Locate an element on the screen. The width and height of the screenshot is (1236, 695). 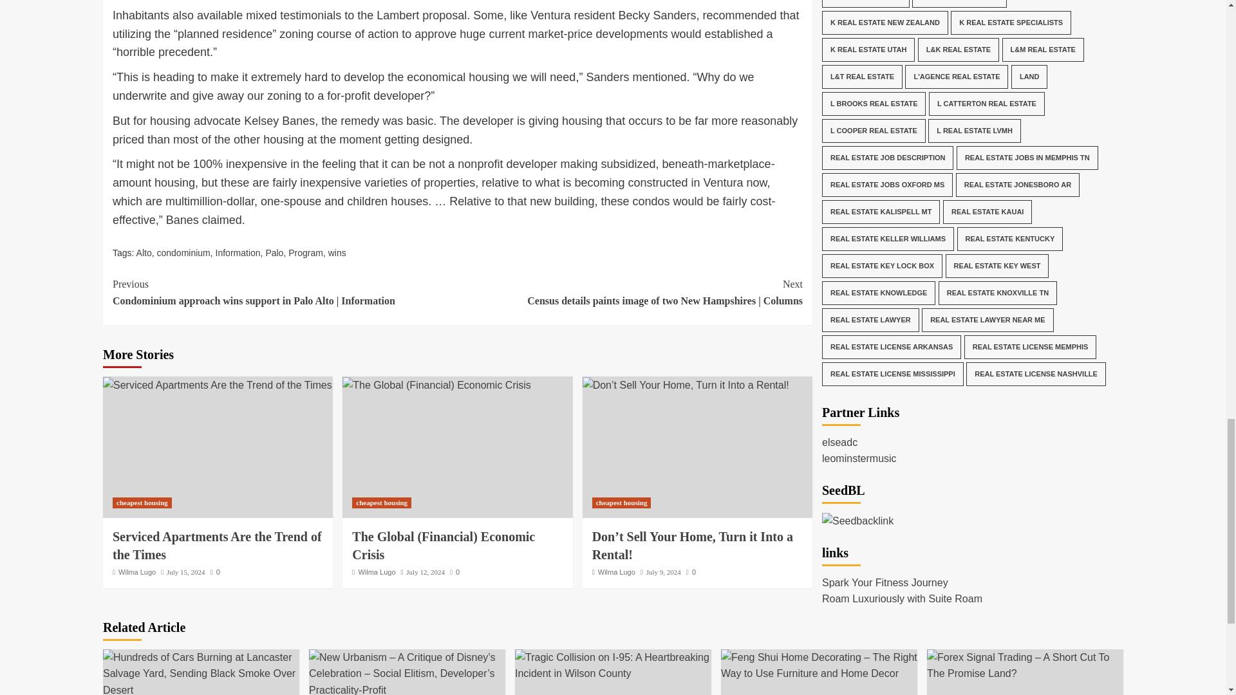
cheapest housing is located at coordinates (382, 503).